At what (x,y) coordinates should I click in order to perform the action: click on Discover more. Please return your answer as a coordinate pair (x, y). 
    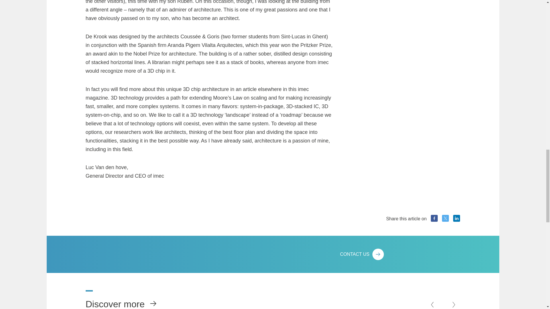
    Looking at the image, I should click on (117, 300).